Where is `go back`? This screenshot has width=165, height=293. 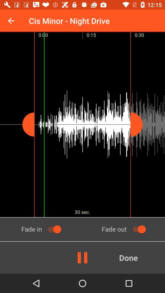 go back is located at coordinates (11, 21).